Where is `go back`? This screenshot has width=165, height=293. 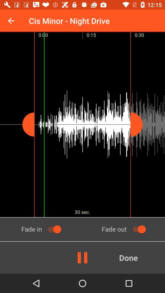 go back is located at coordinates (11, 21).